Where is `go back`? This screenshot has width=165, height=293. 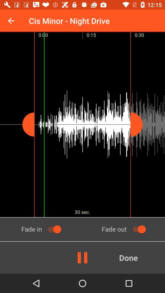 go back is located at coordinates (11, 21).